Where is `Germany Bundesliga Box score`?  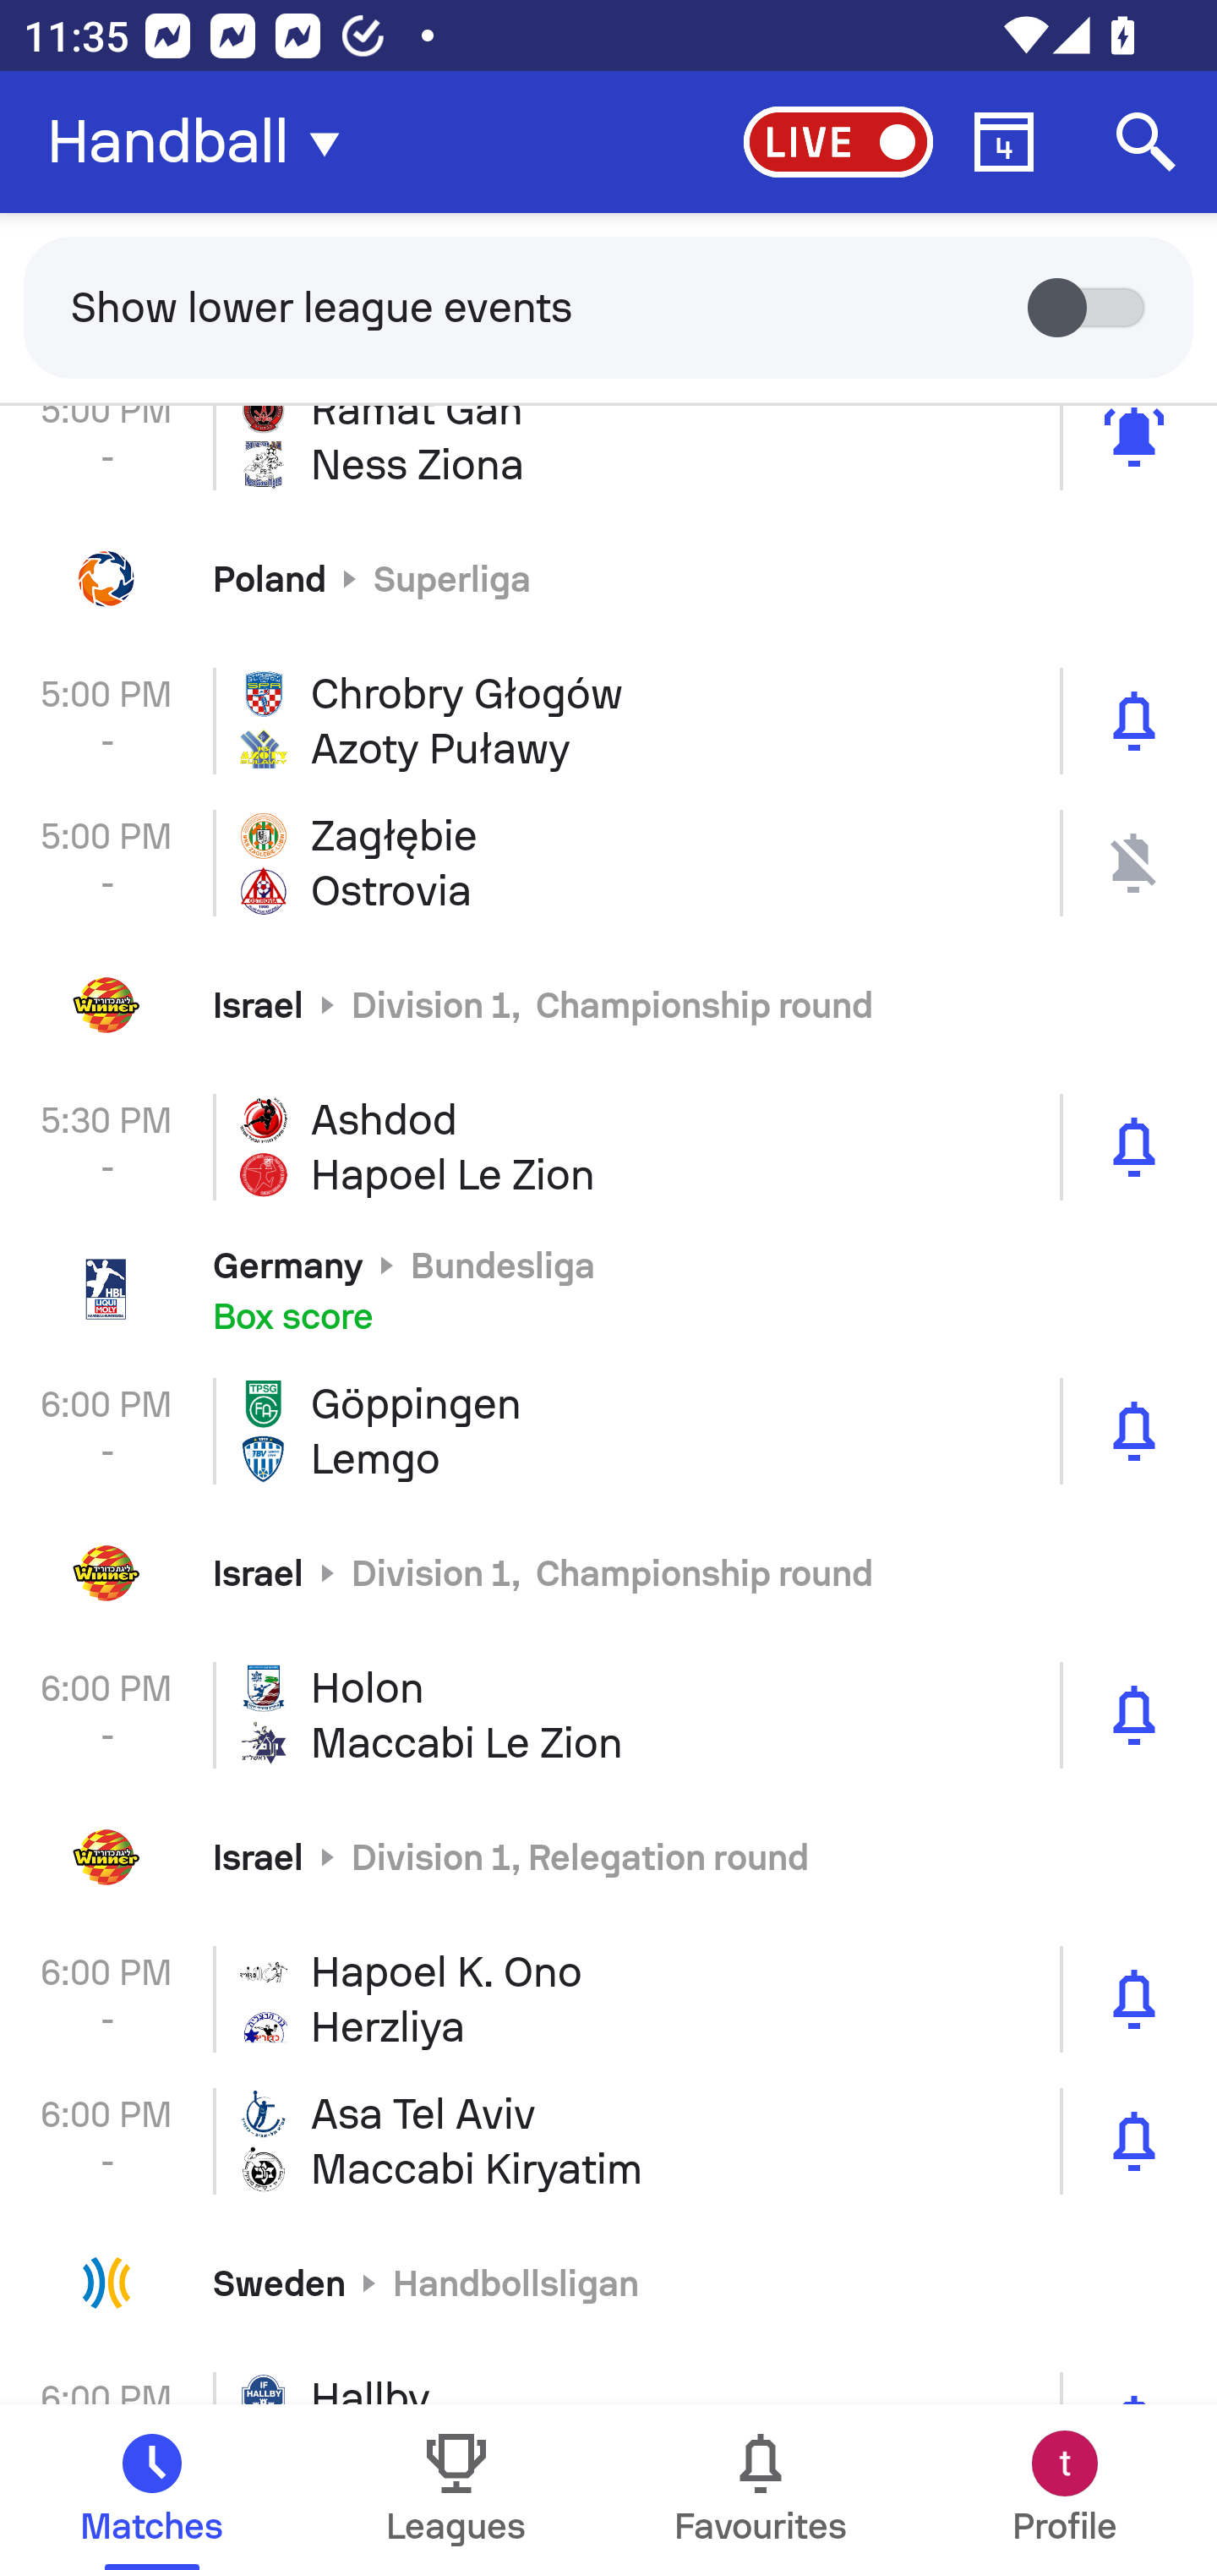 Germany Bundesliga Box score is located at coordinates (608, 1288).